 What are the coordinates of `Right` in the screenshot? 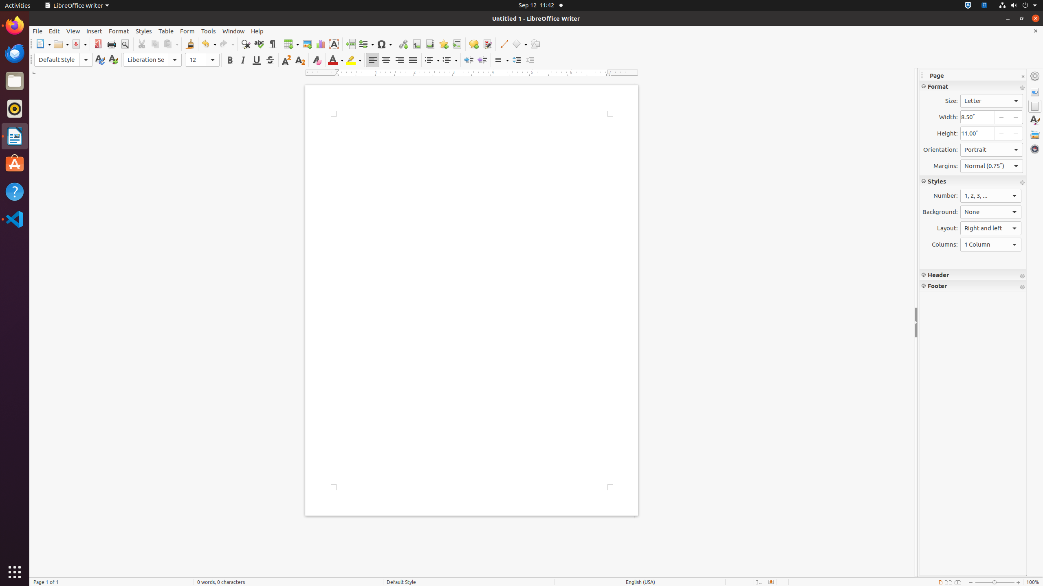 It's located at (399, 60).